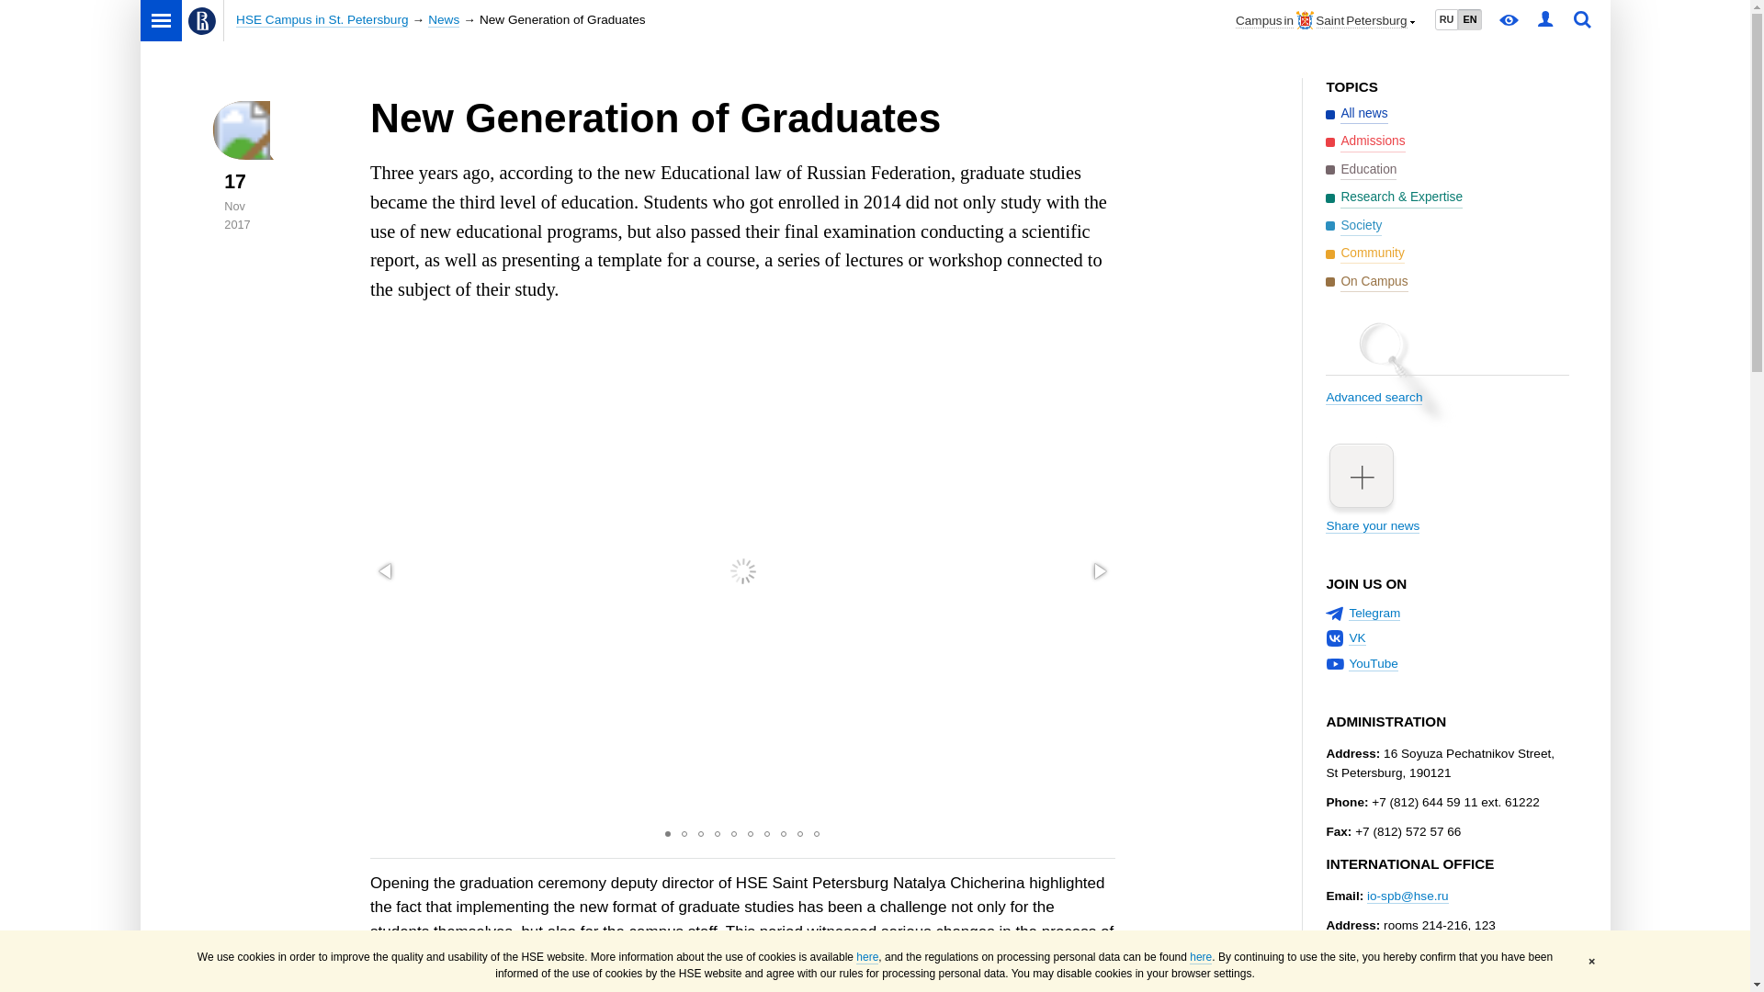 Image resolution: width=1764 pixels, height=992 pixels. What do you see at coordinates (1353, 226) in the screenshot?
I see `Society` at bounding box center [1353, 226].